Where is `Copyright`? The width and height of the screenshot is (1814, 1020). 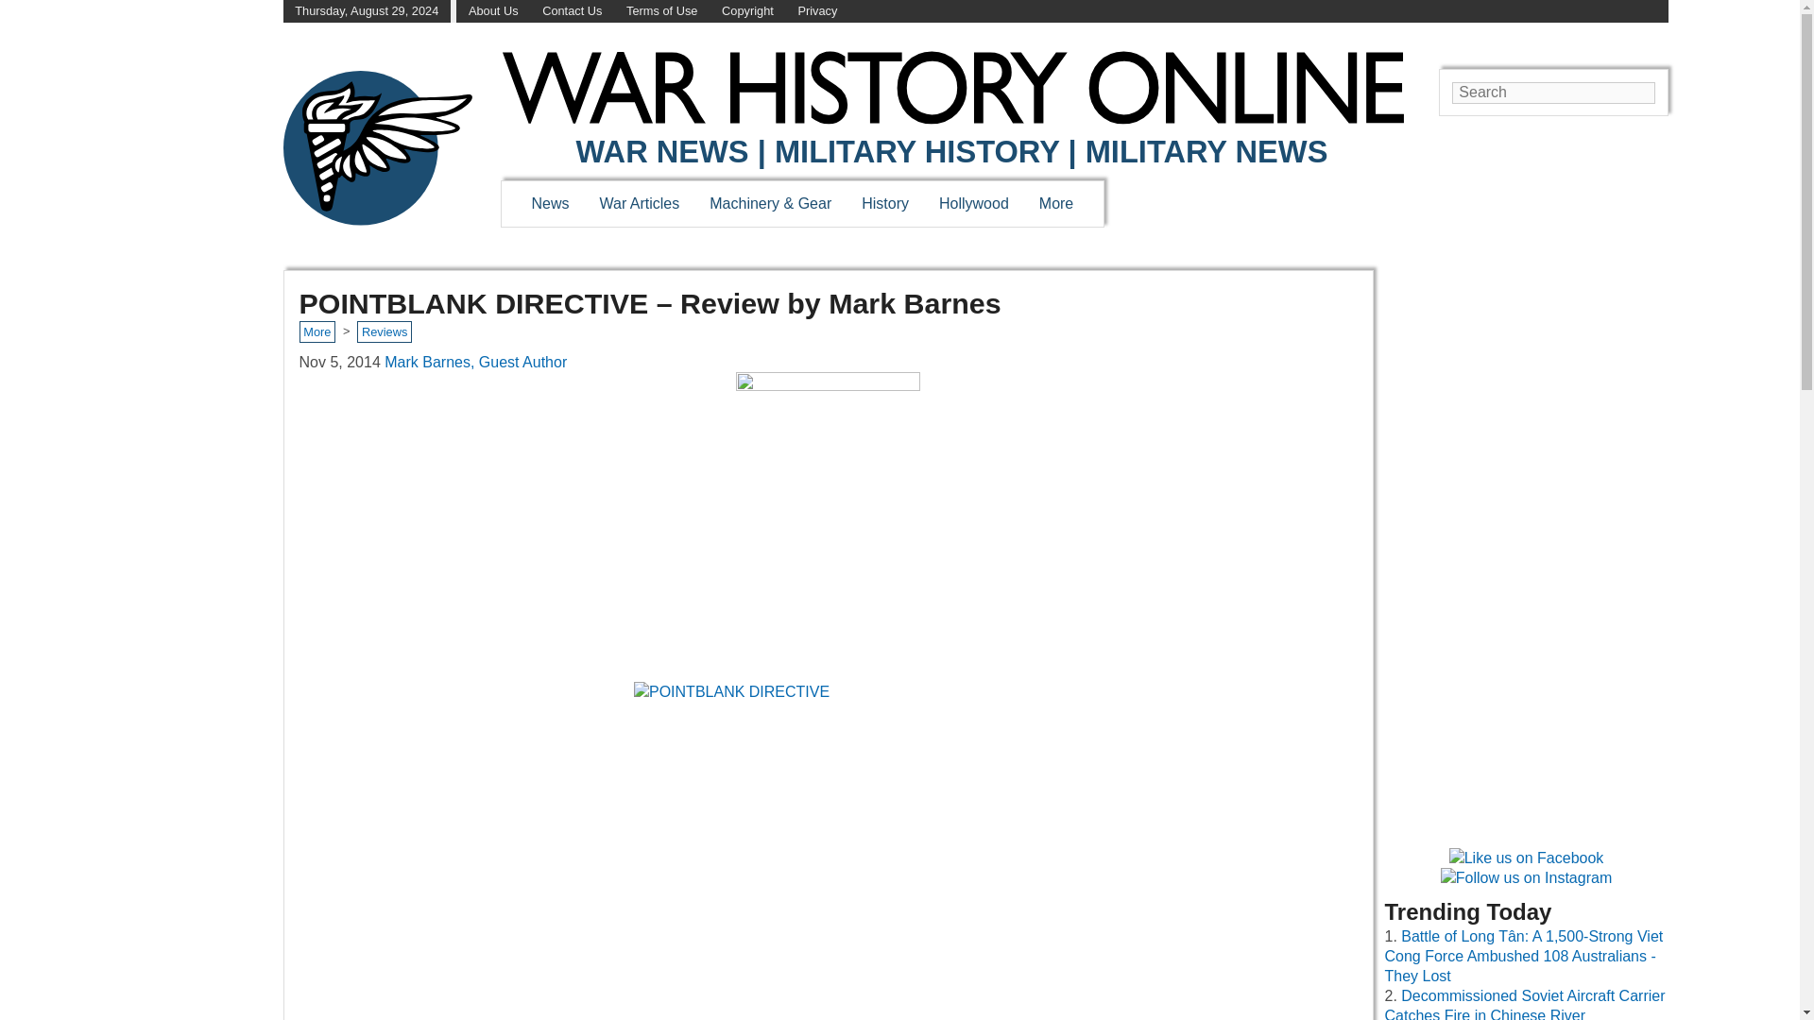 Copyright is located at coordinates (748, 11).